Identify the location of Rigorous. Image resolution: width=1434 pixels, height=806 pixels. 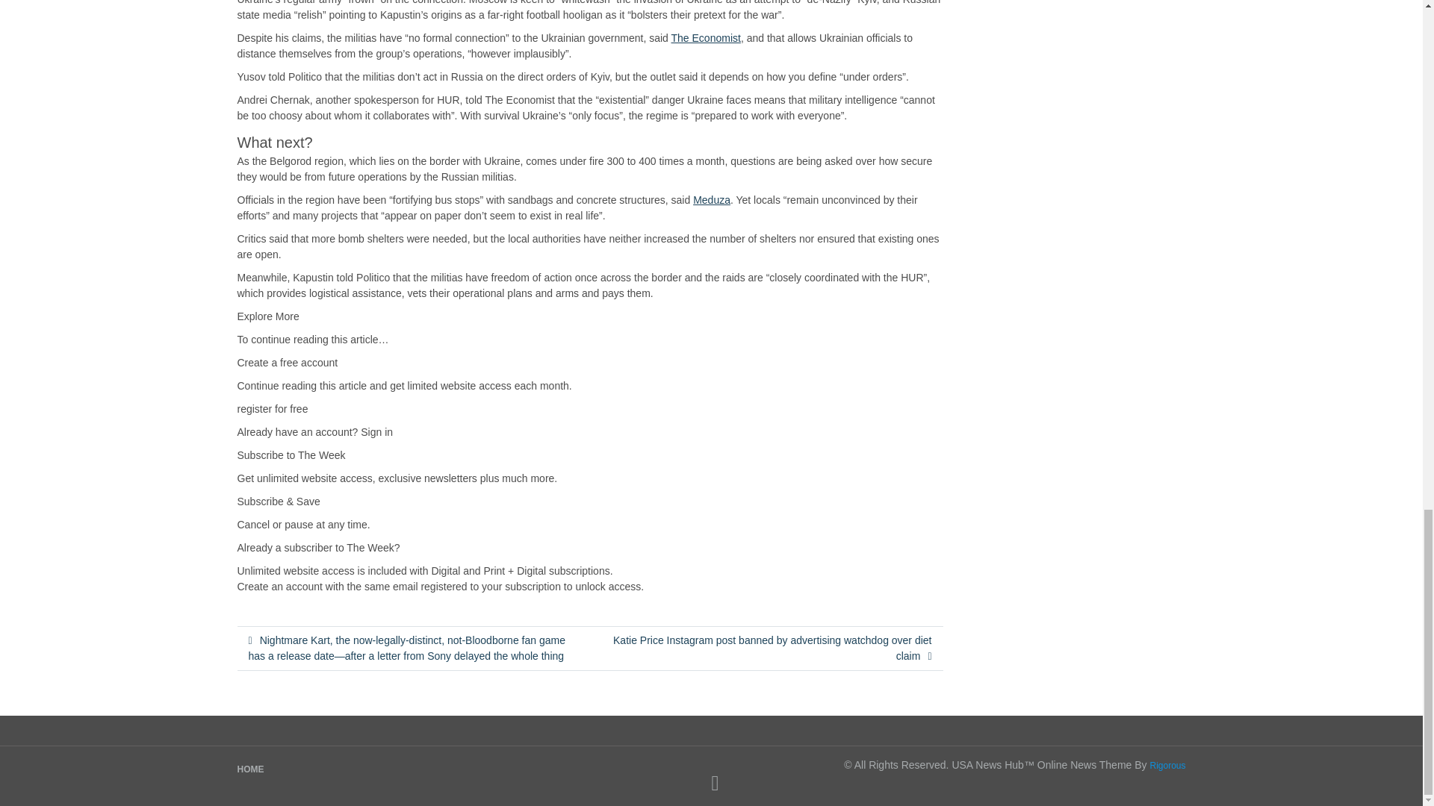
(1167, 766).